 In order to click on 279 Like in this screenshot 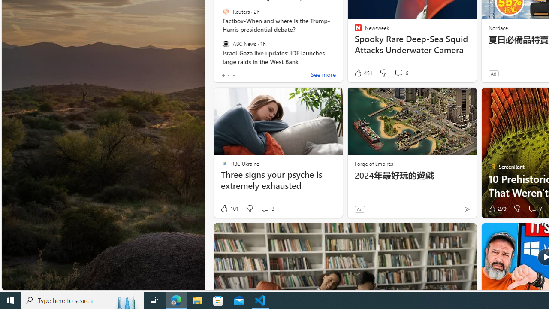, I will do `click(496, 209)`.